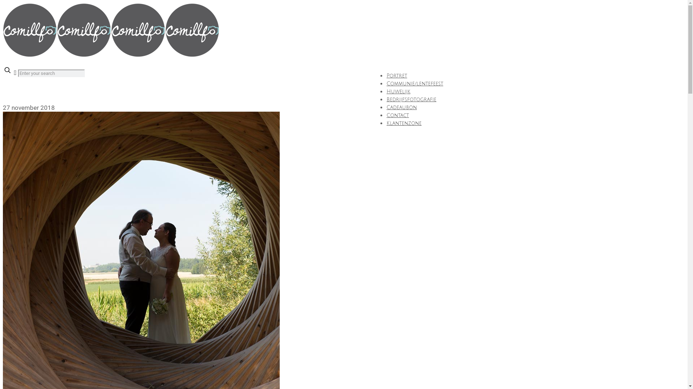  What do you see at coordinates (411, 99) in the screenshot?
I see `Bedrijfsfotografie` at bounding box center [411, 99].